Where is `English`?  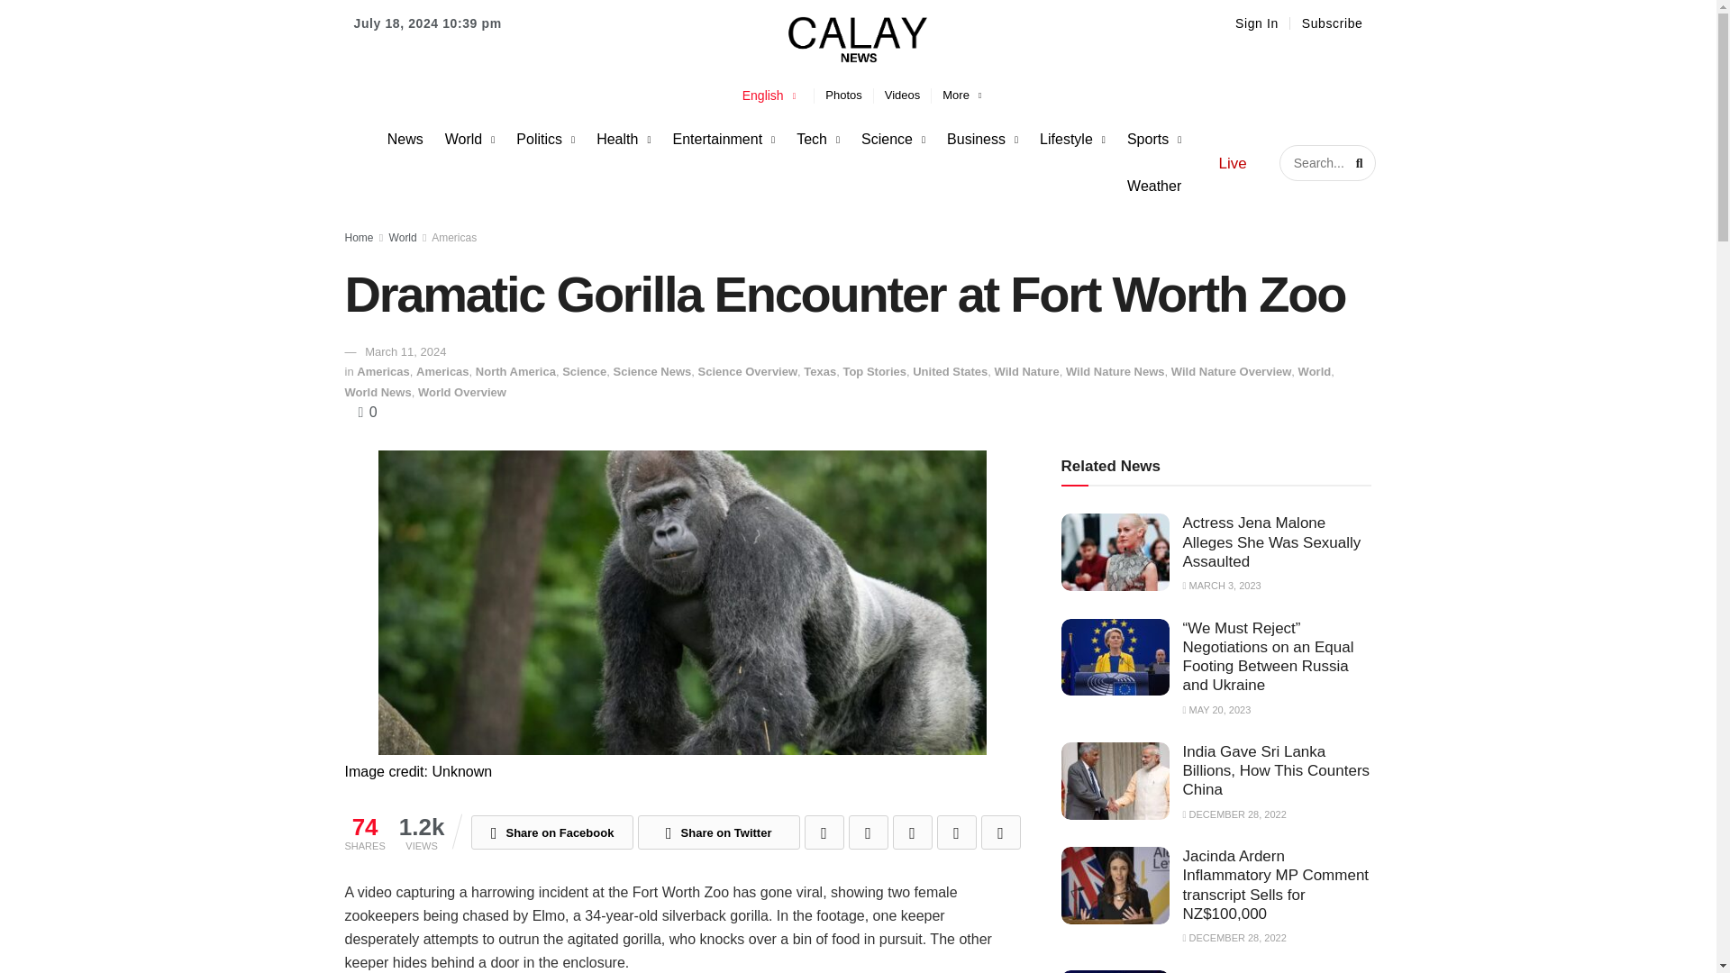
English is located at coordinates (769, 95).